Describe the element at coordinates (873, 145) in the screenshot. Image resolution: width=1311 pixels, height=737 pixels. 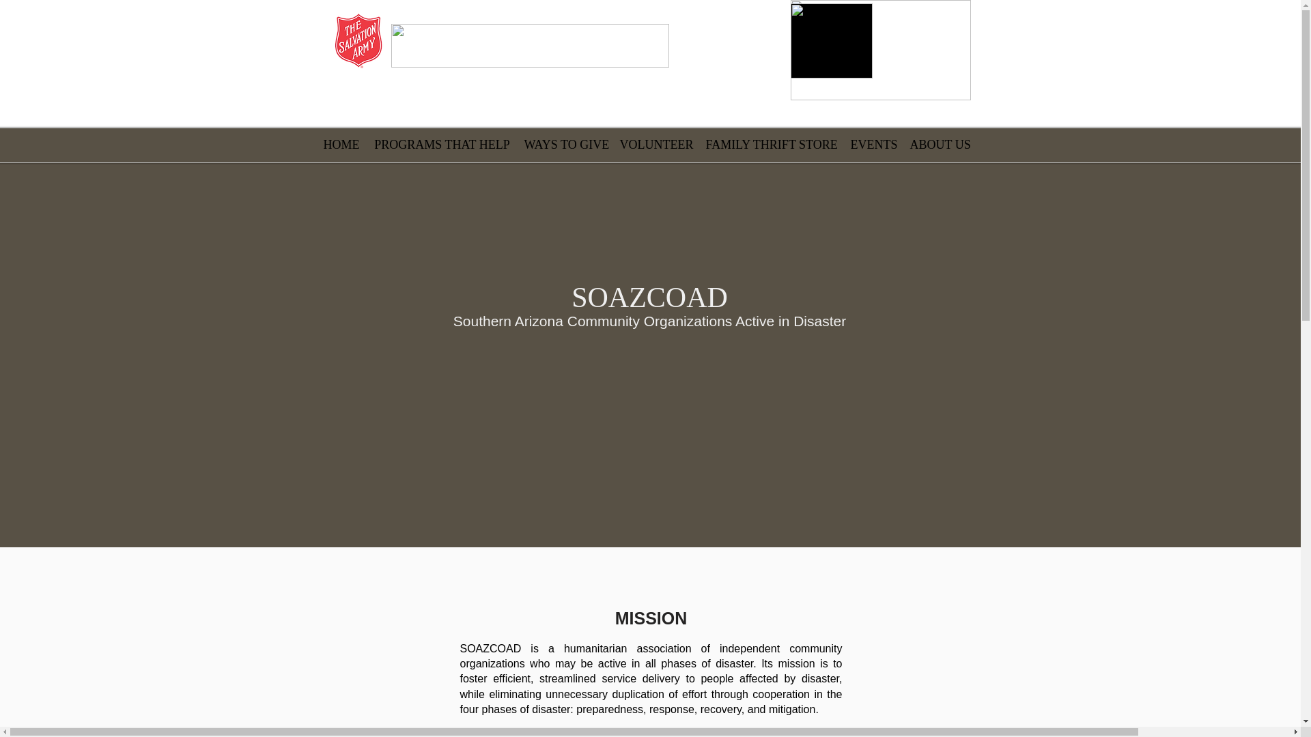
I see `EVENTS` at that location.